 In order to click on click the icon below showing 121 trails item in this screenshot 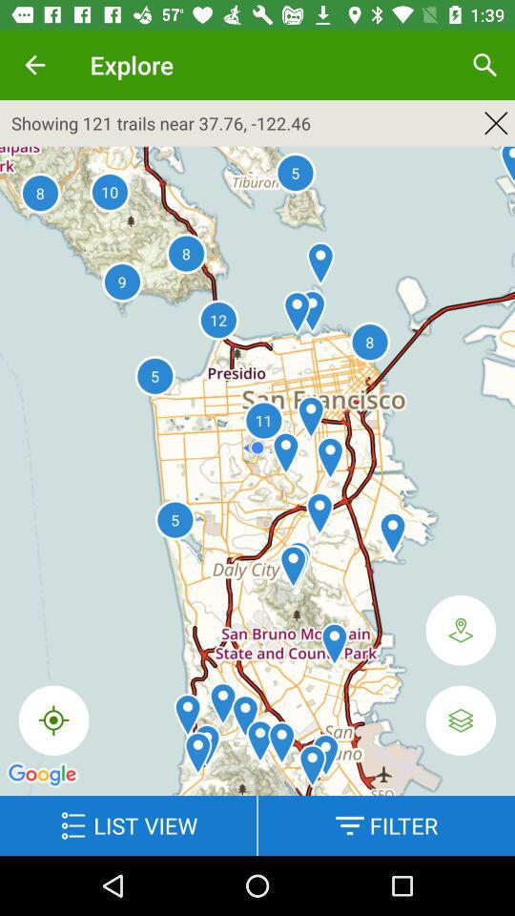, I will do `click(53, 719)`.